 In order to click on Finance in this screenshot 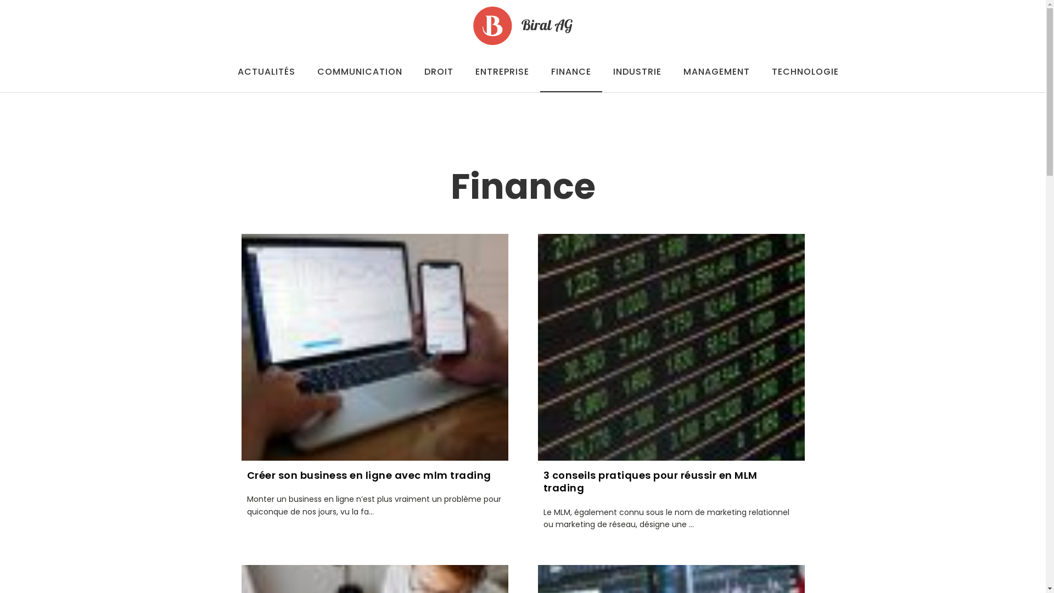, I will do `click(523, 187)`.